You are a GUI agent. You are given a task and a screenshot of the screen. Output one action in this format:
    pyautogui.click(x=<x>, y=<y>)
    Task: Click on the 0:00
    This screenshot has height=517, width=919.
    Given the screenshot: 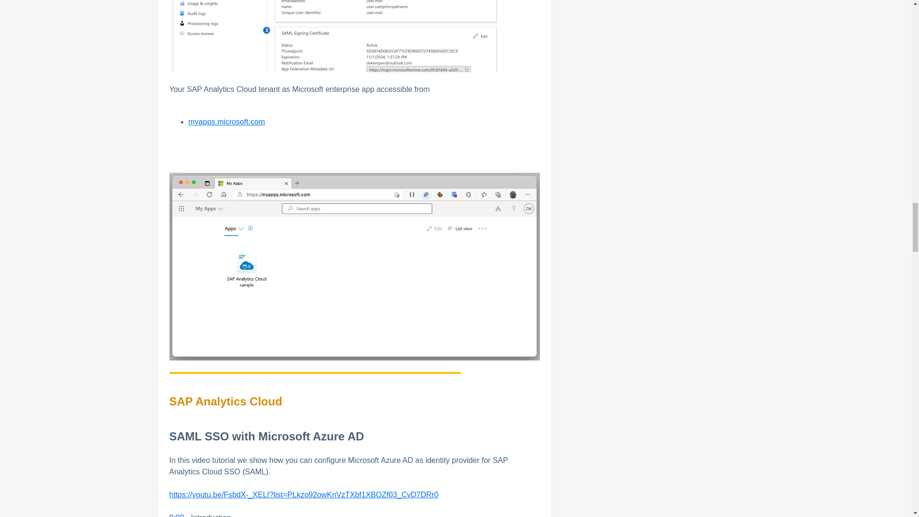 What is the action you would take?
    pyautogui.click(x=177, y=515)
    